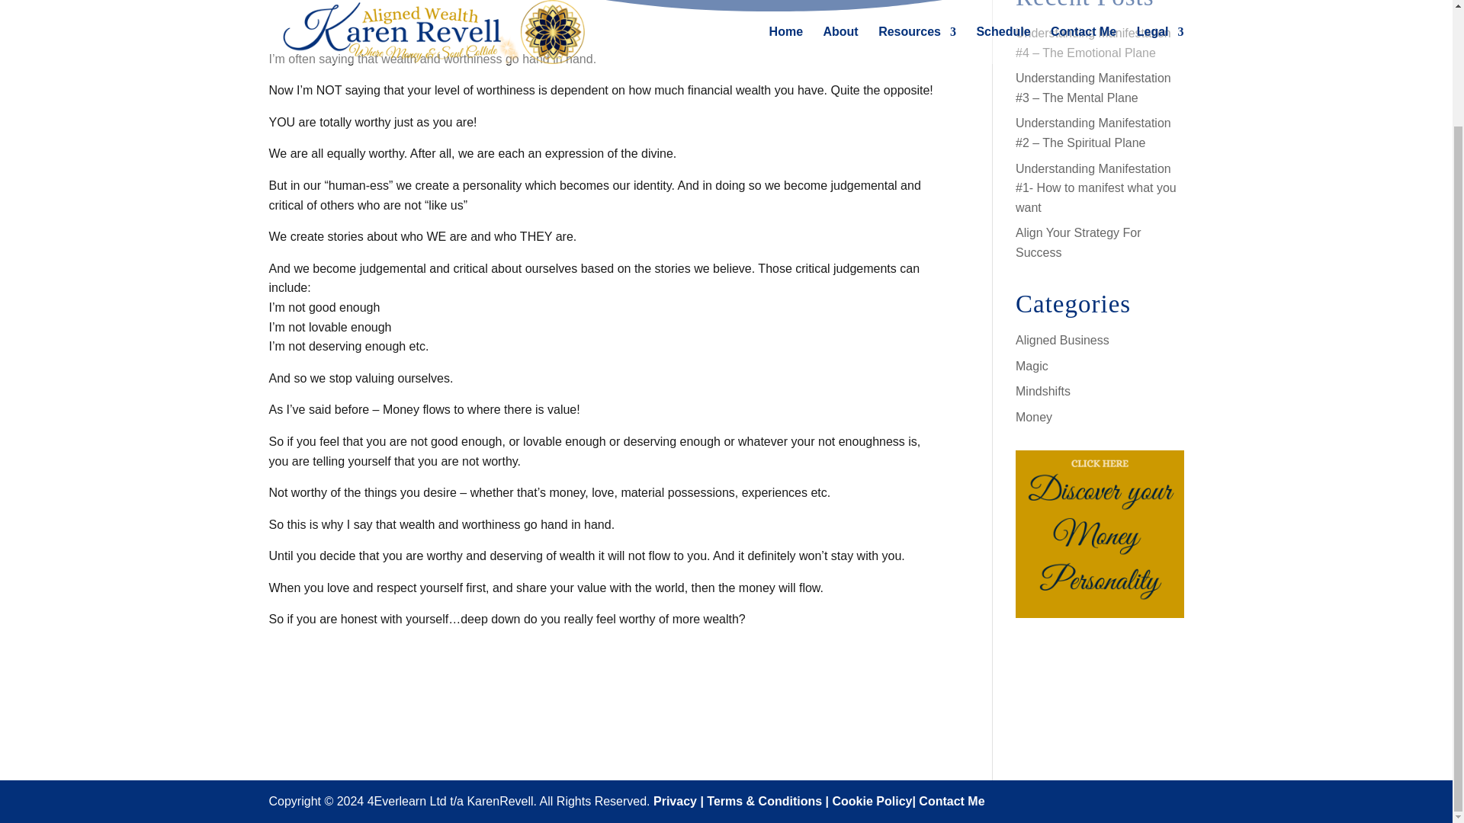  I want to click on Magic, so click(1032, 366).